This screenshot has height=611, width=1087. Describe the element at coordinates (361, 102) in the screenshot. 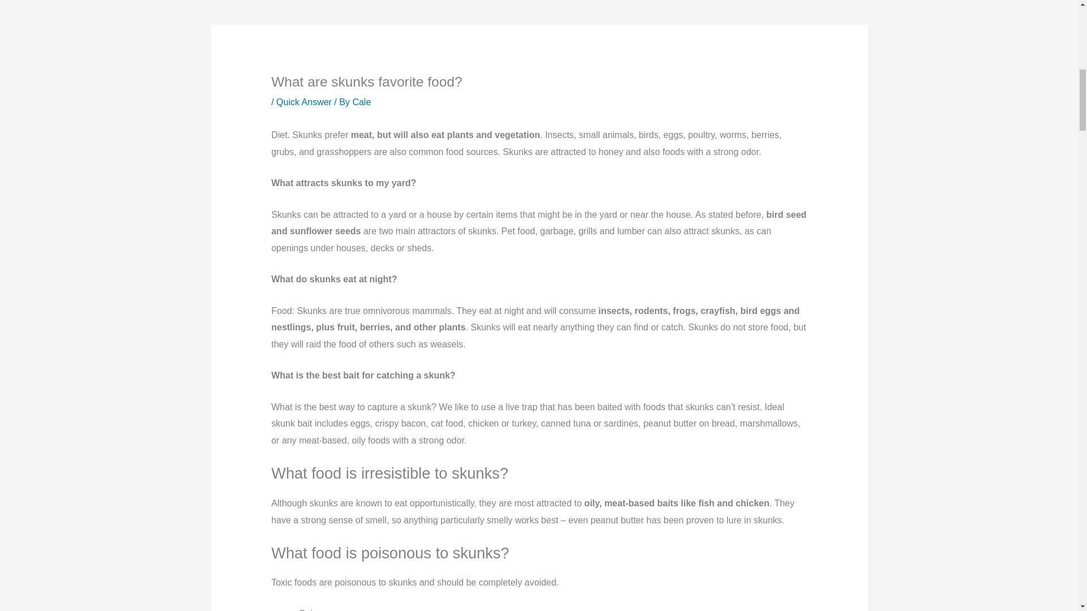

I see `Cale` at that location.